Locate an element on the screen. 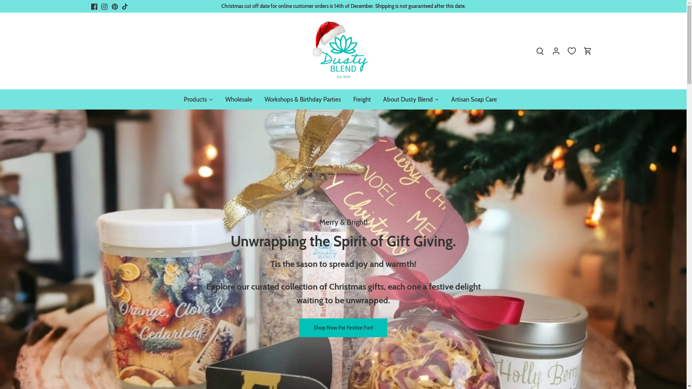  Instagram is located at coordinates (105, 6).